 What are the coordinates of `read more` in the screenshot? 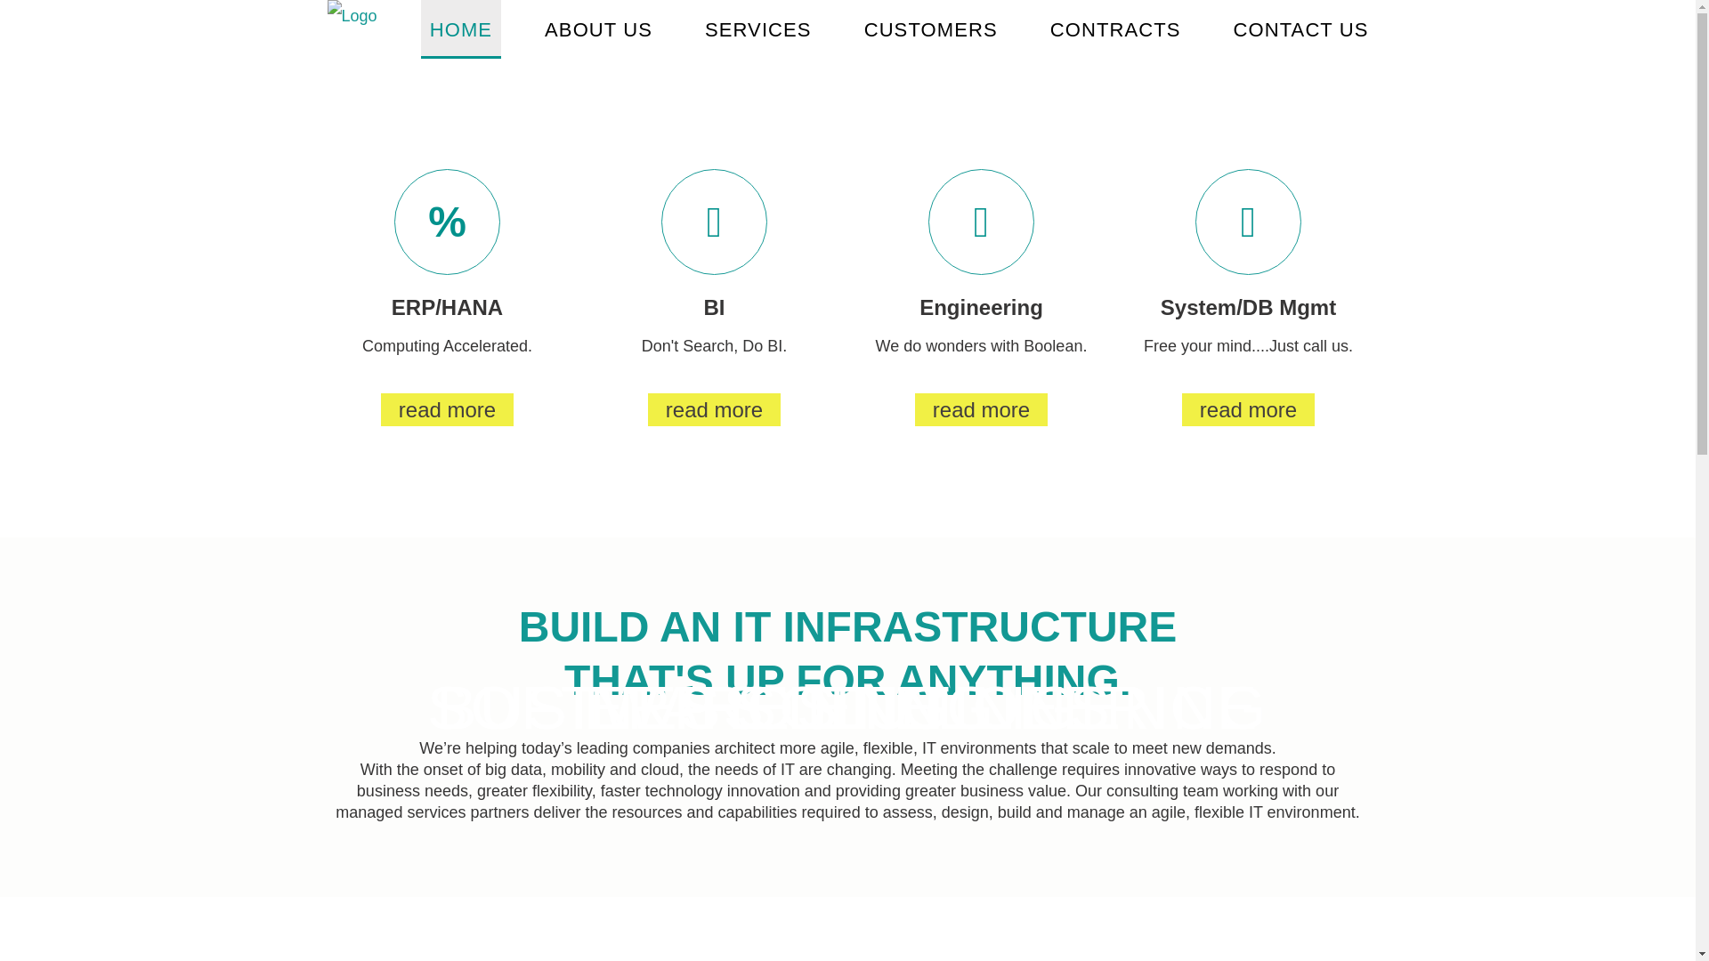 It's located at (447, 409).